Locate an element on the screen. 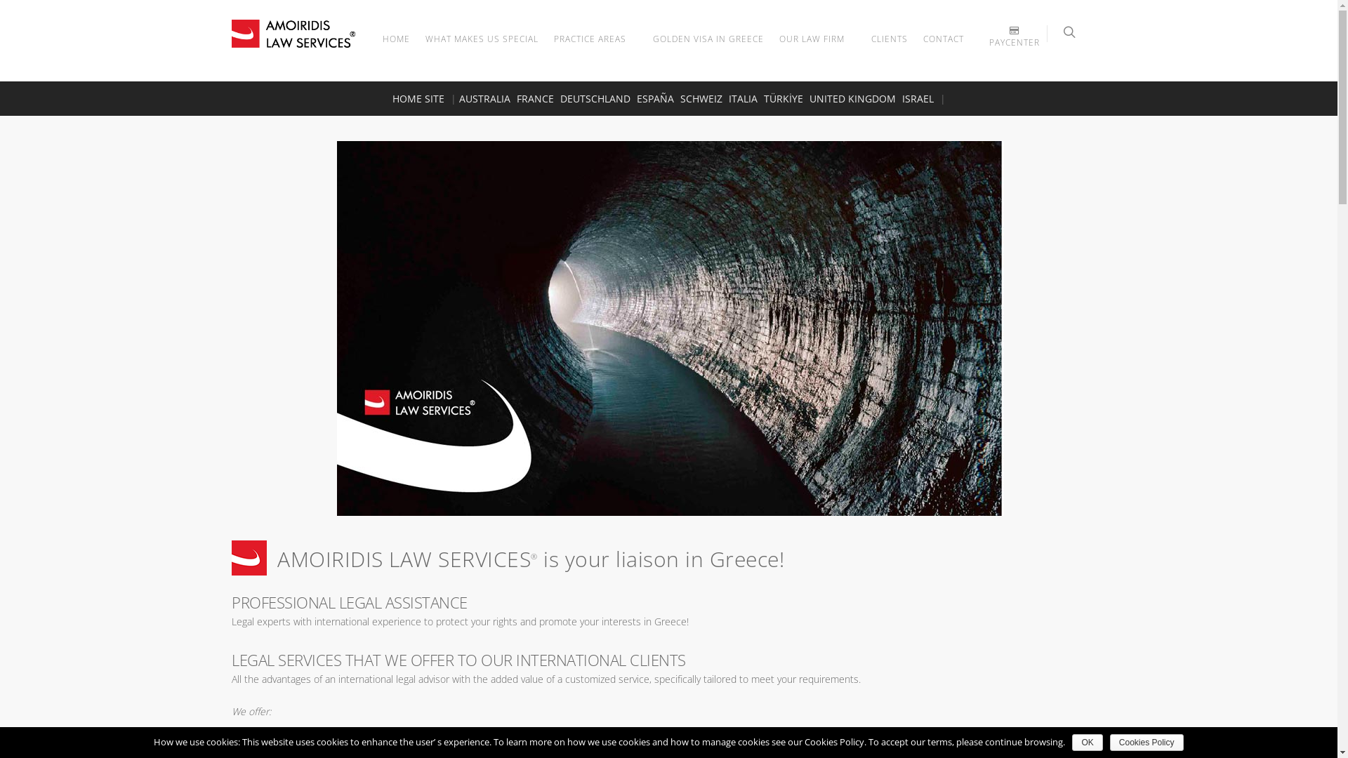 This screenshot has height=758, width=1348. PAYCENTER is located at coordinates (1015, 35).